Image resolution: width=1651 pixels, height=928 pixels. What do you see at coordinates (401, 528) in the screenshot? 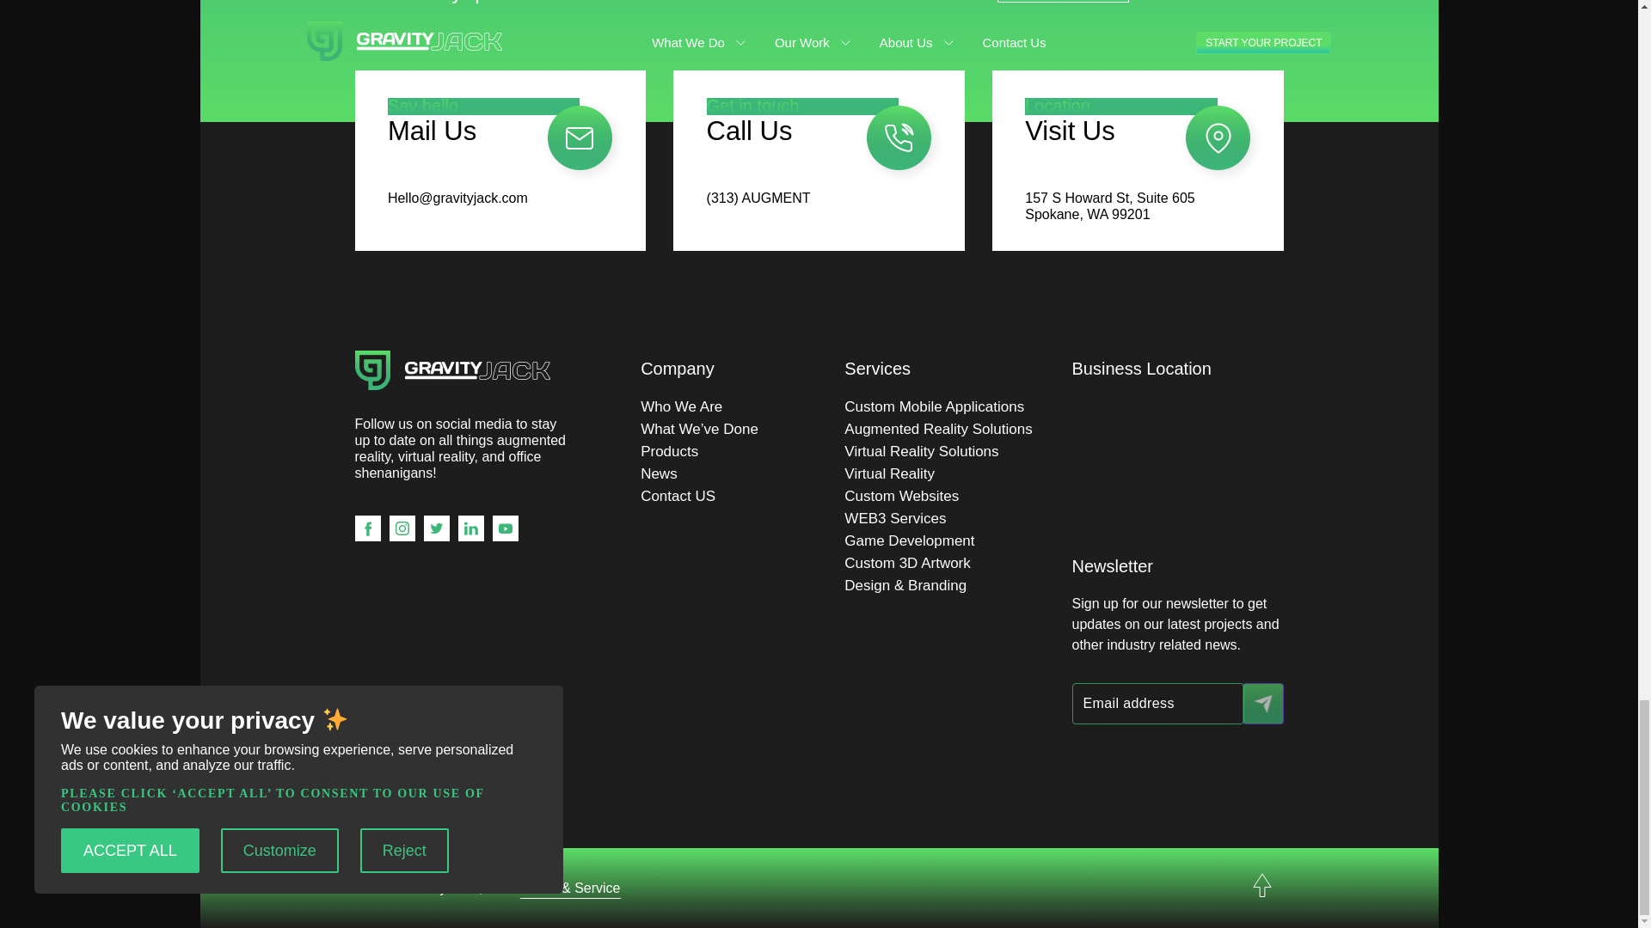
I see `Follow on Instagram` at bounding box center [401, 528].